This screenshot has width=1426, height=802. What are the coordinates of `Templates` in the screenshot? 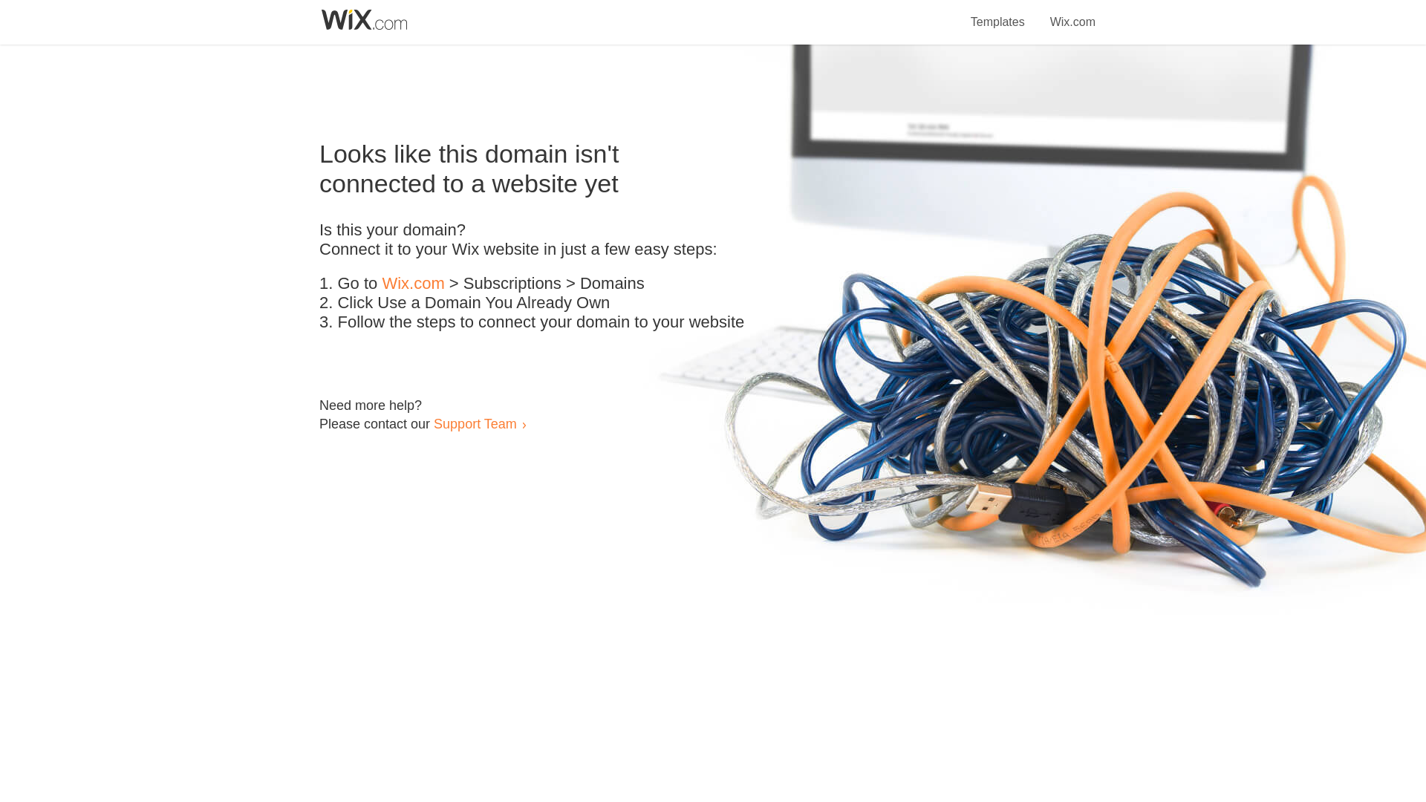 It's located at (998, 13).